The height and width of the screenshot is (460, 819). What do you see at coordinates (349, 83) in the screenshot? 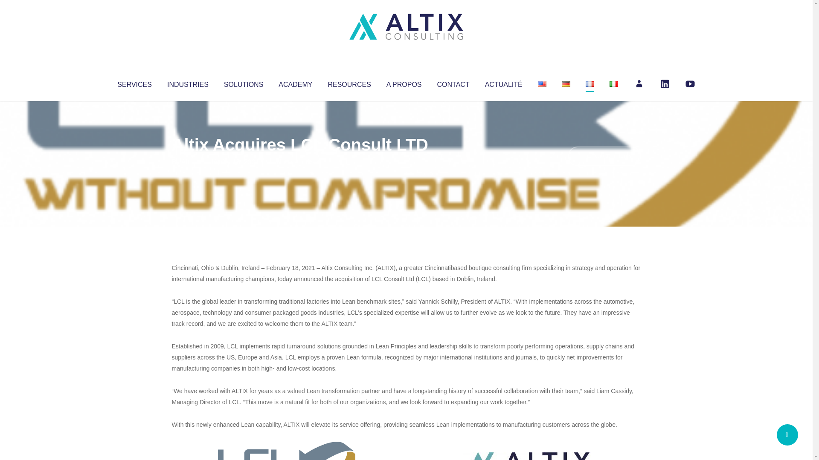
I see `RESOURCES` at bounding box center [349, 83].